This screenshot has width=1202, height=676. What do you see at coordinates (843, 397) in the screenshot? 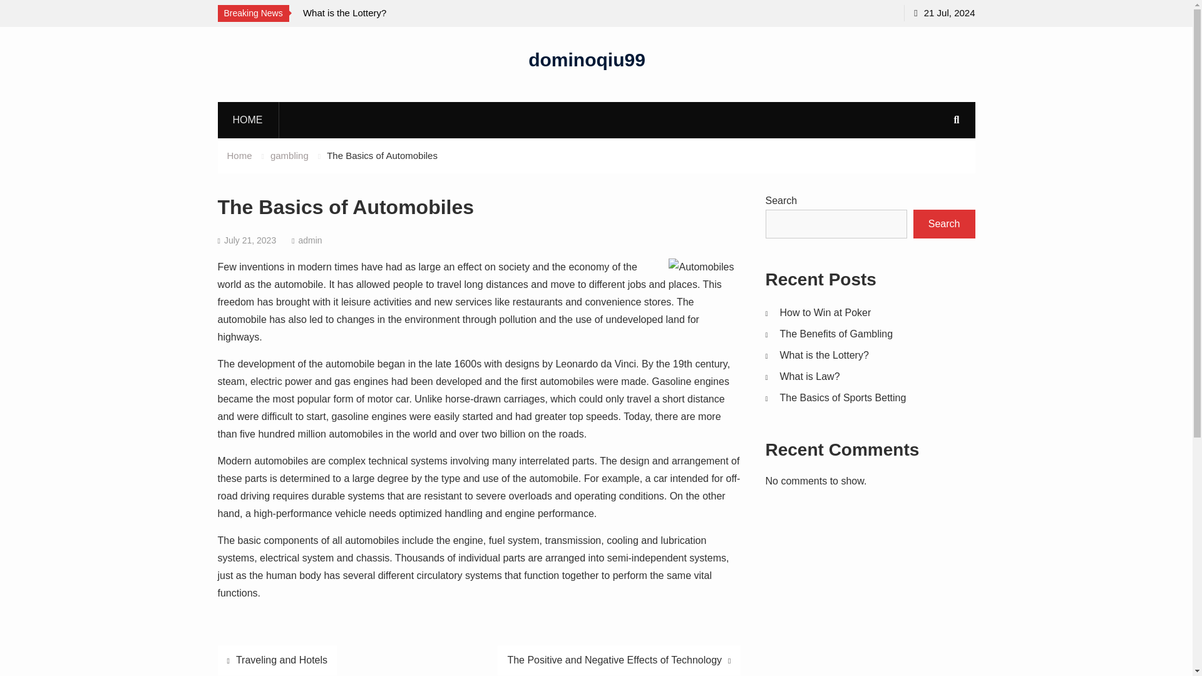
I see `The Basics of Sports Betting` at bounding box center [843, 397].